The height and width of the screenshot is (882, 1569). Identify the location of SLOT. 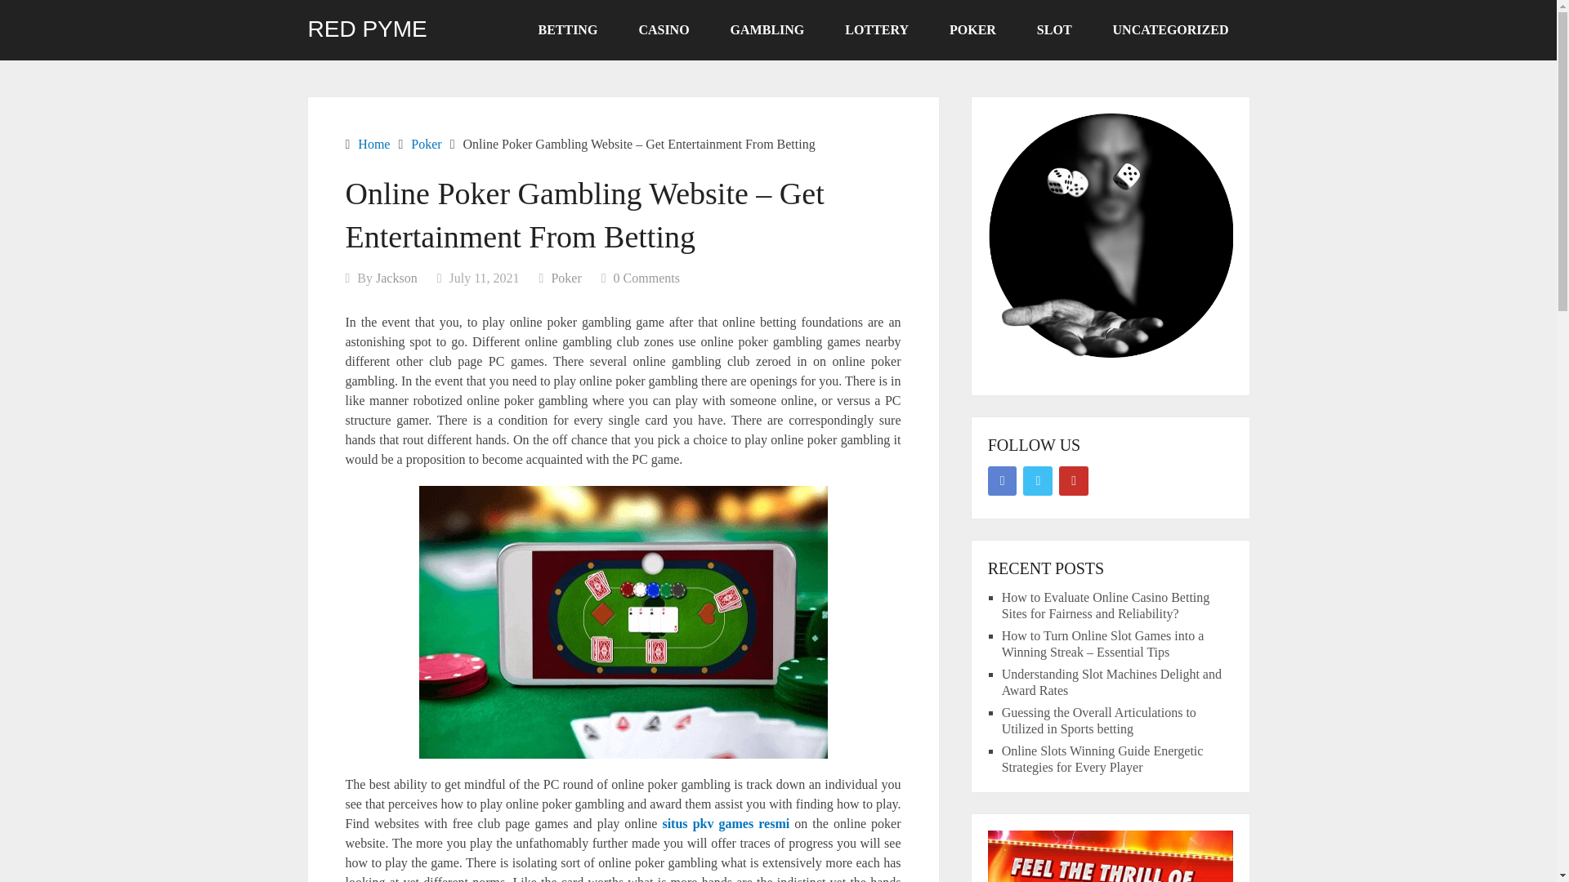
(1054, 30).